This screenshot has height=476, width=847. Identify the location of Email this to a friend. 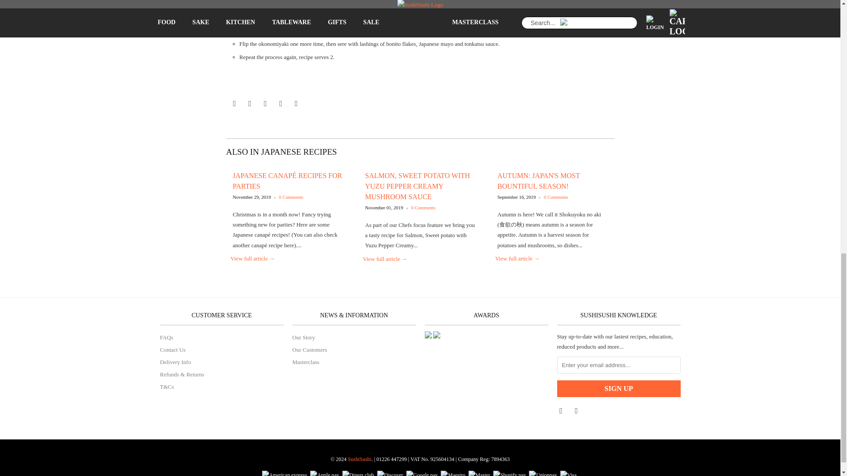
(295, 103).